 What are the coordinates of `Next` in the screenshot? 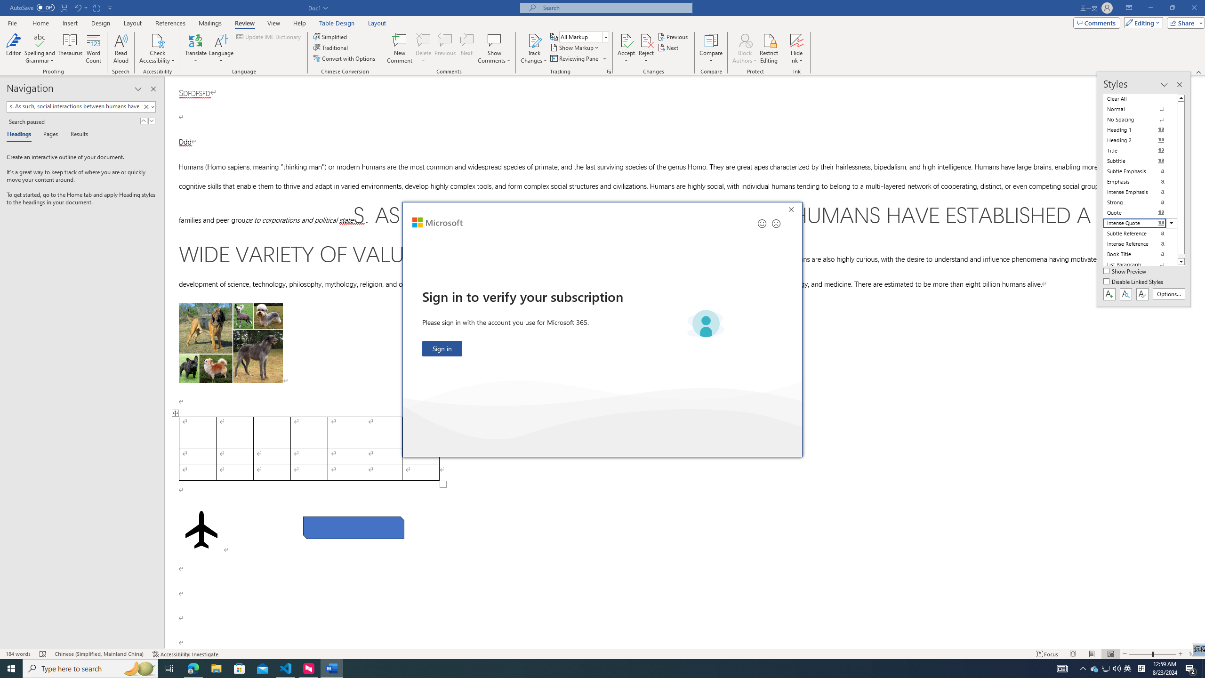 It's located at (669, 47).